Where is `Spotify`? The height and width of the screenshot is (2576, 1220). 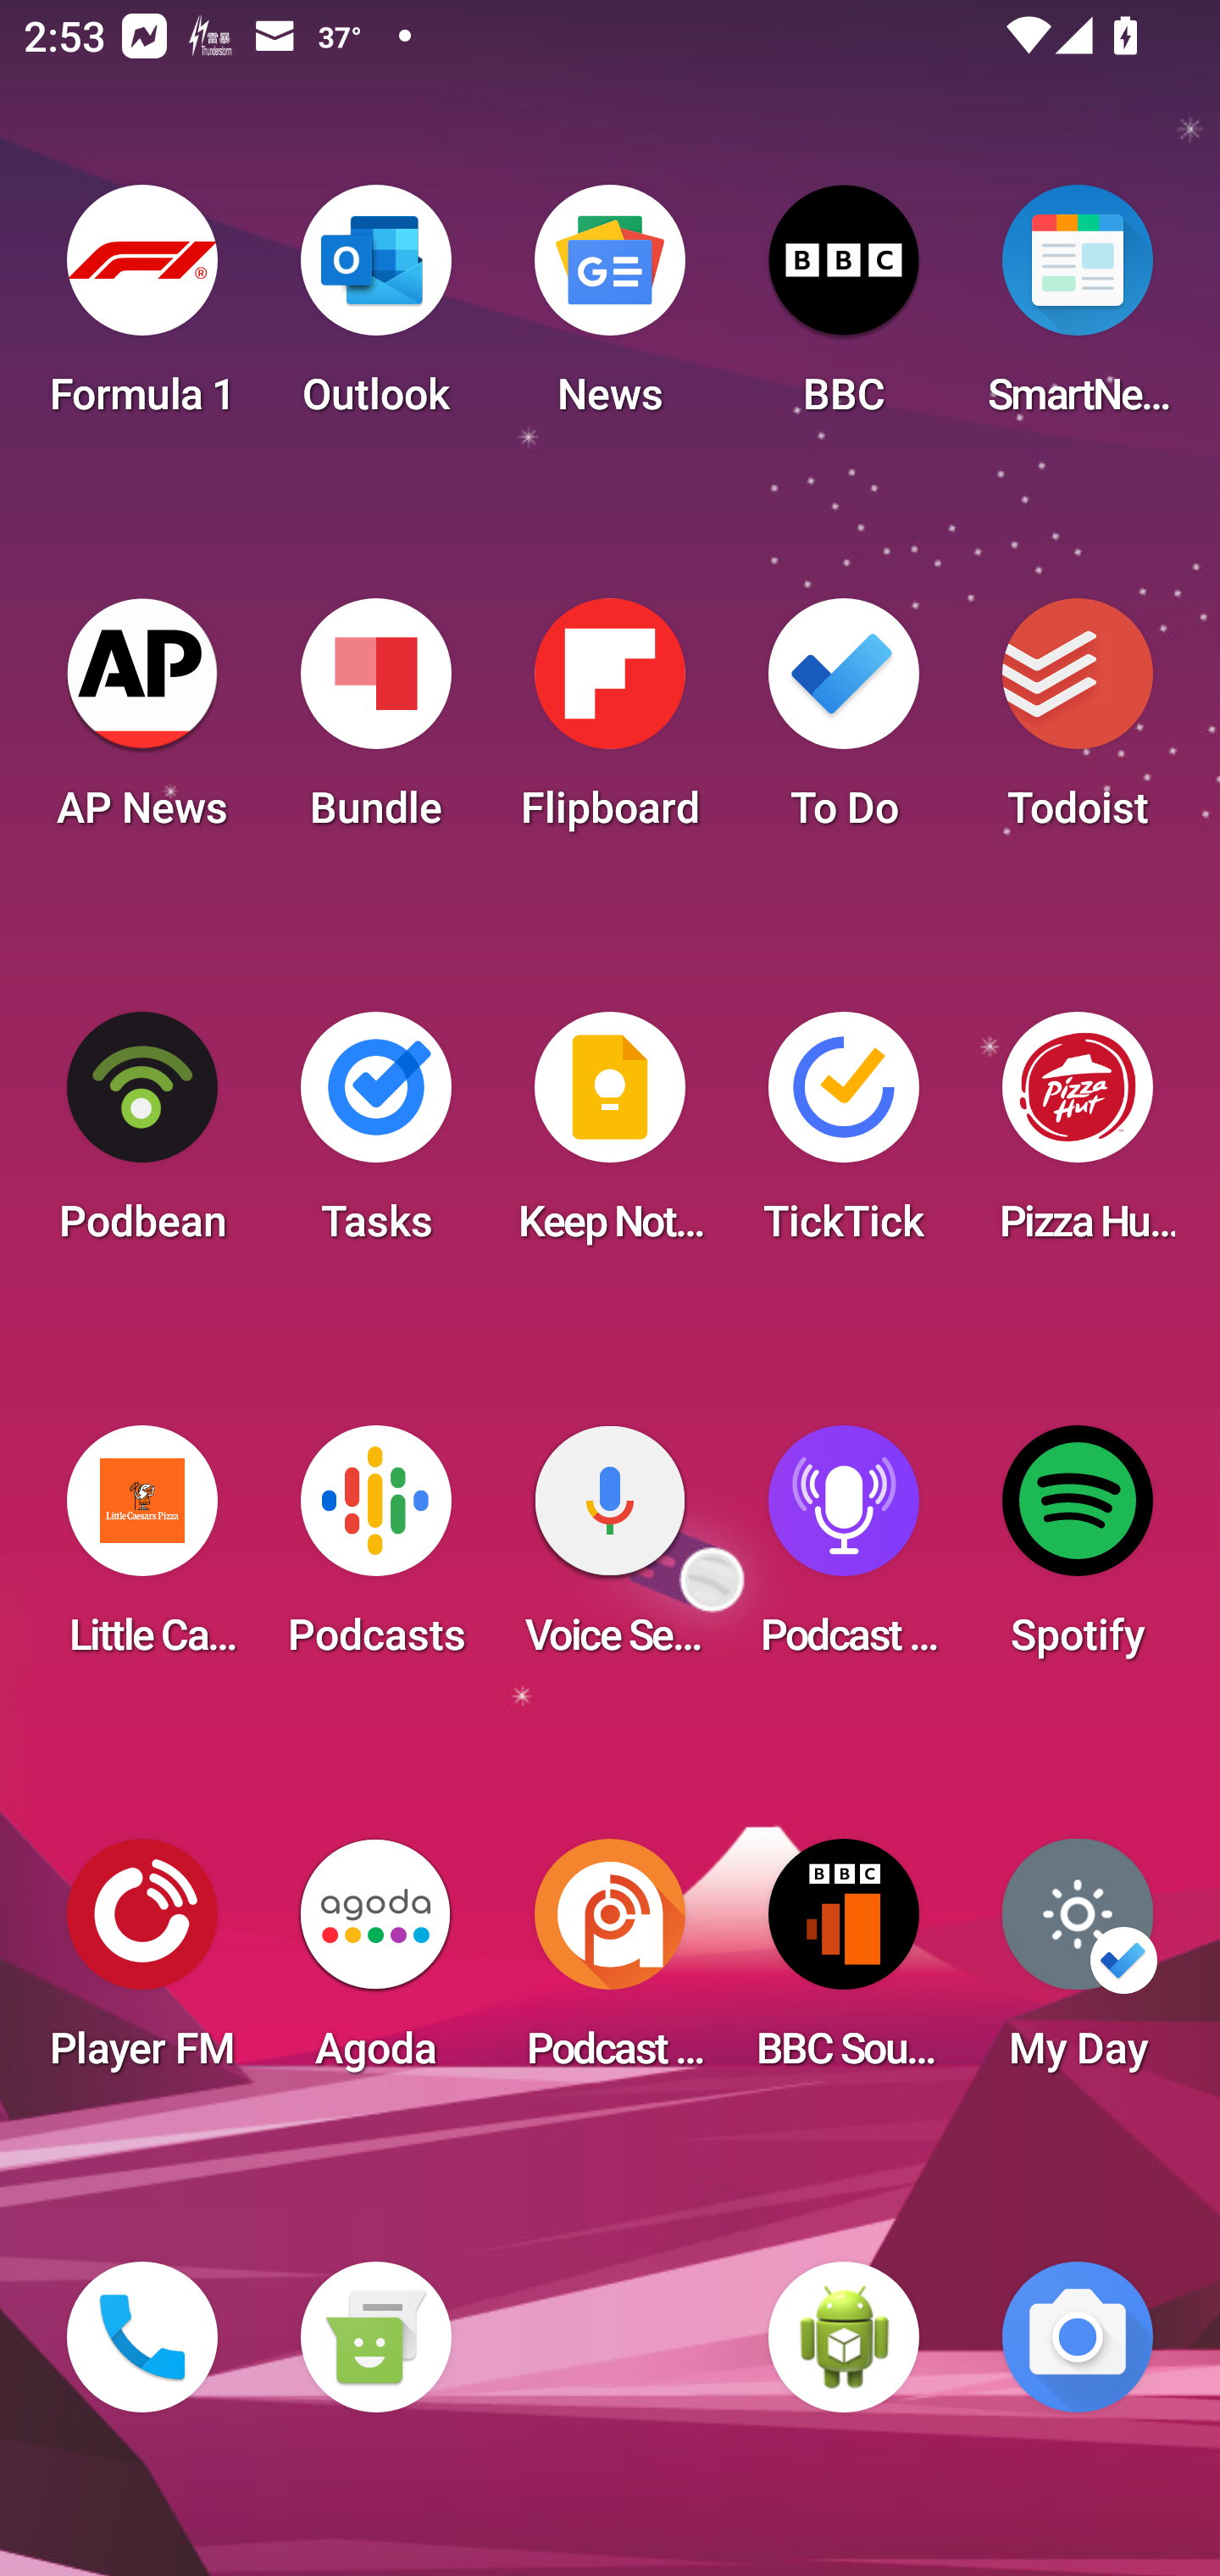 Spotify is located at coordinates (1078, 1551).